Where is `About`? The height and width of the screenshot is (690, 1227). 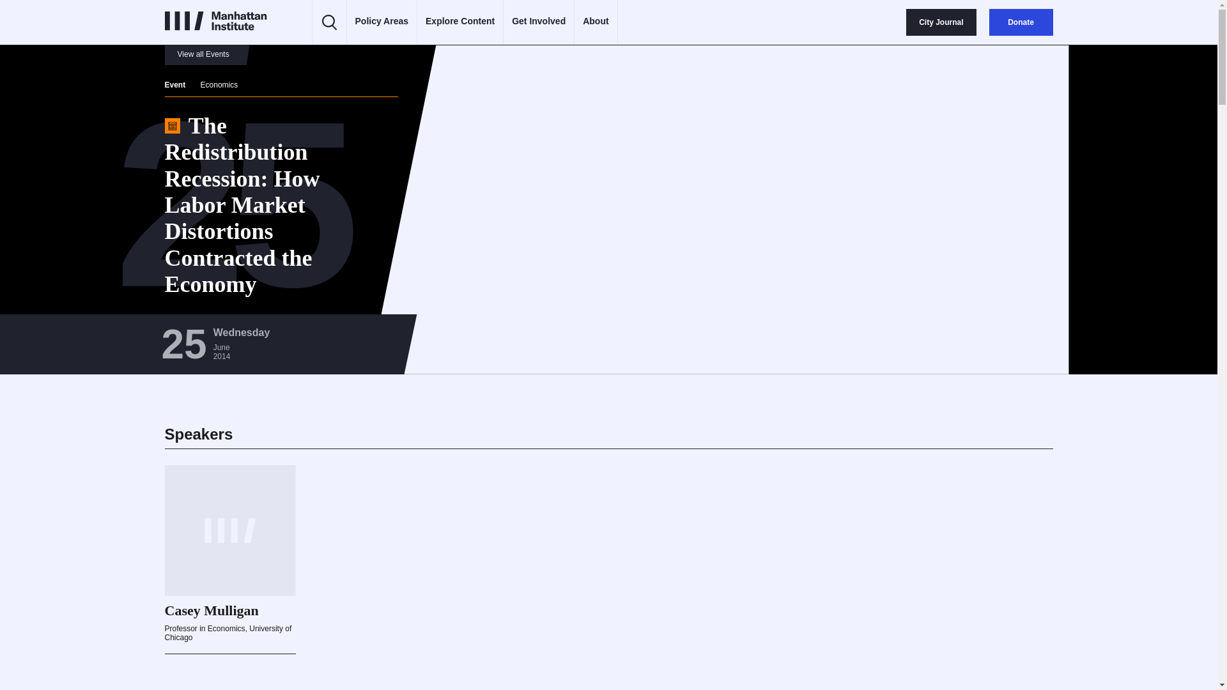 About is located at coordinates (596, 22).